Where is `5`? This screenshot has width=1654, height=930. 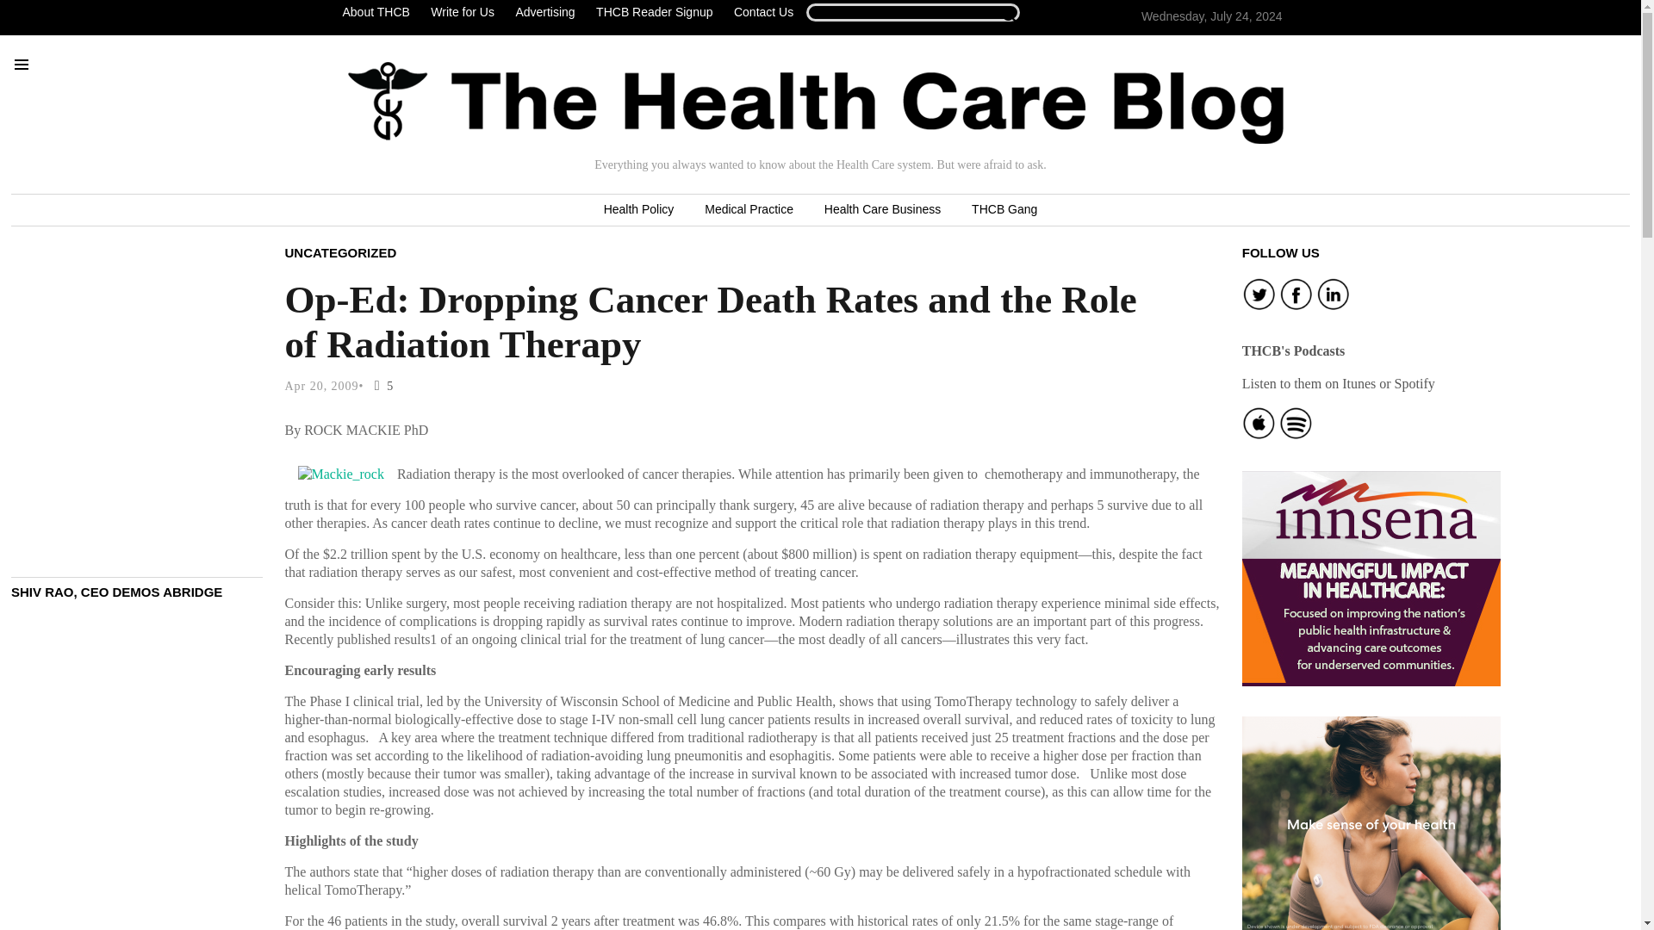 5 is located at coordinates (380, 386).